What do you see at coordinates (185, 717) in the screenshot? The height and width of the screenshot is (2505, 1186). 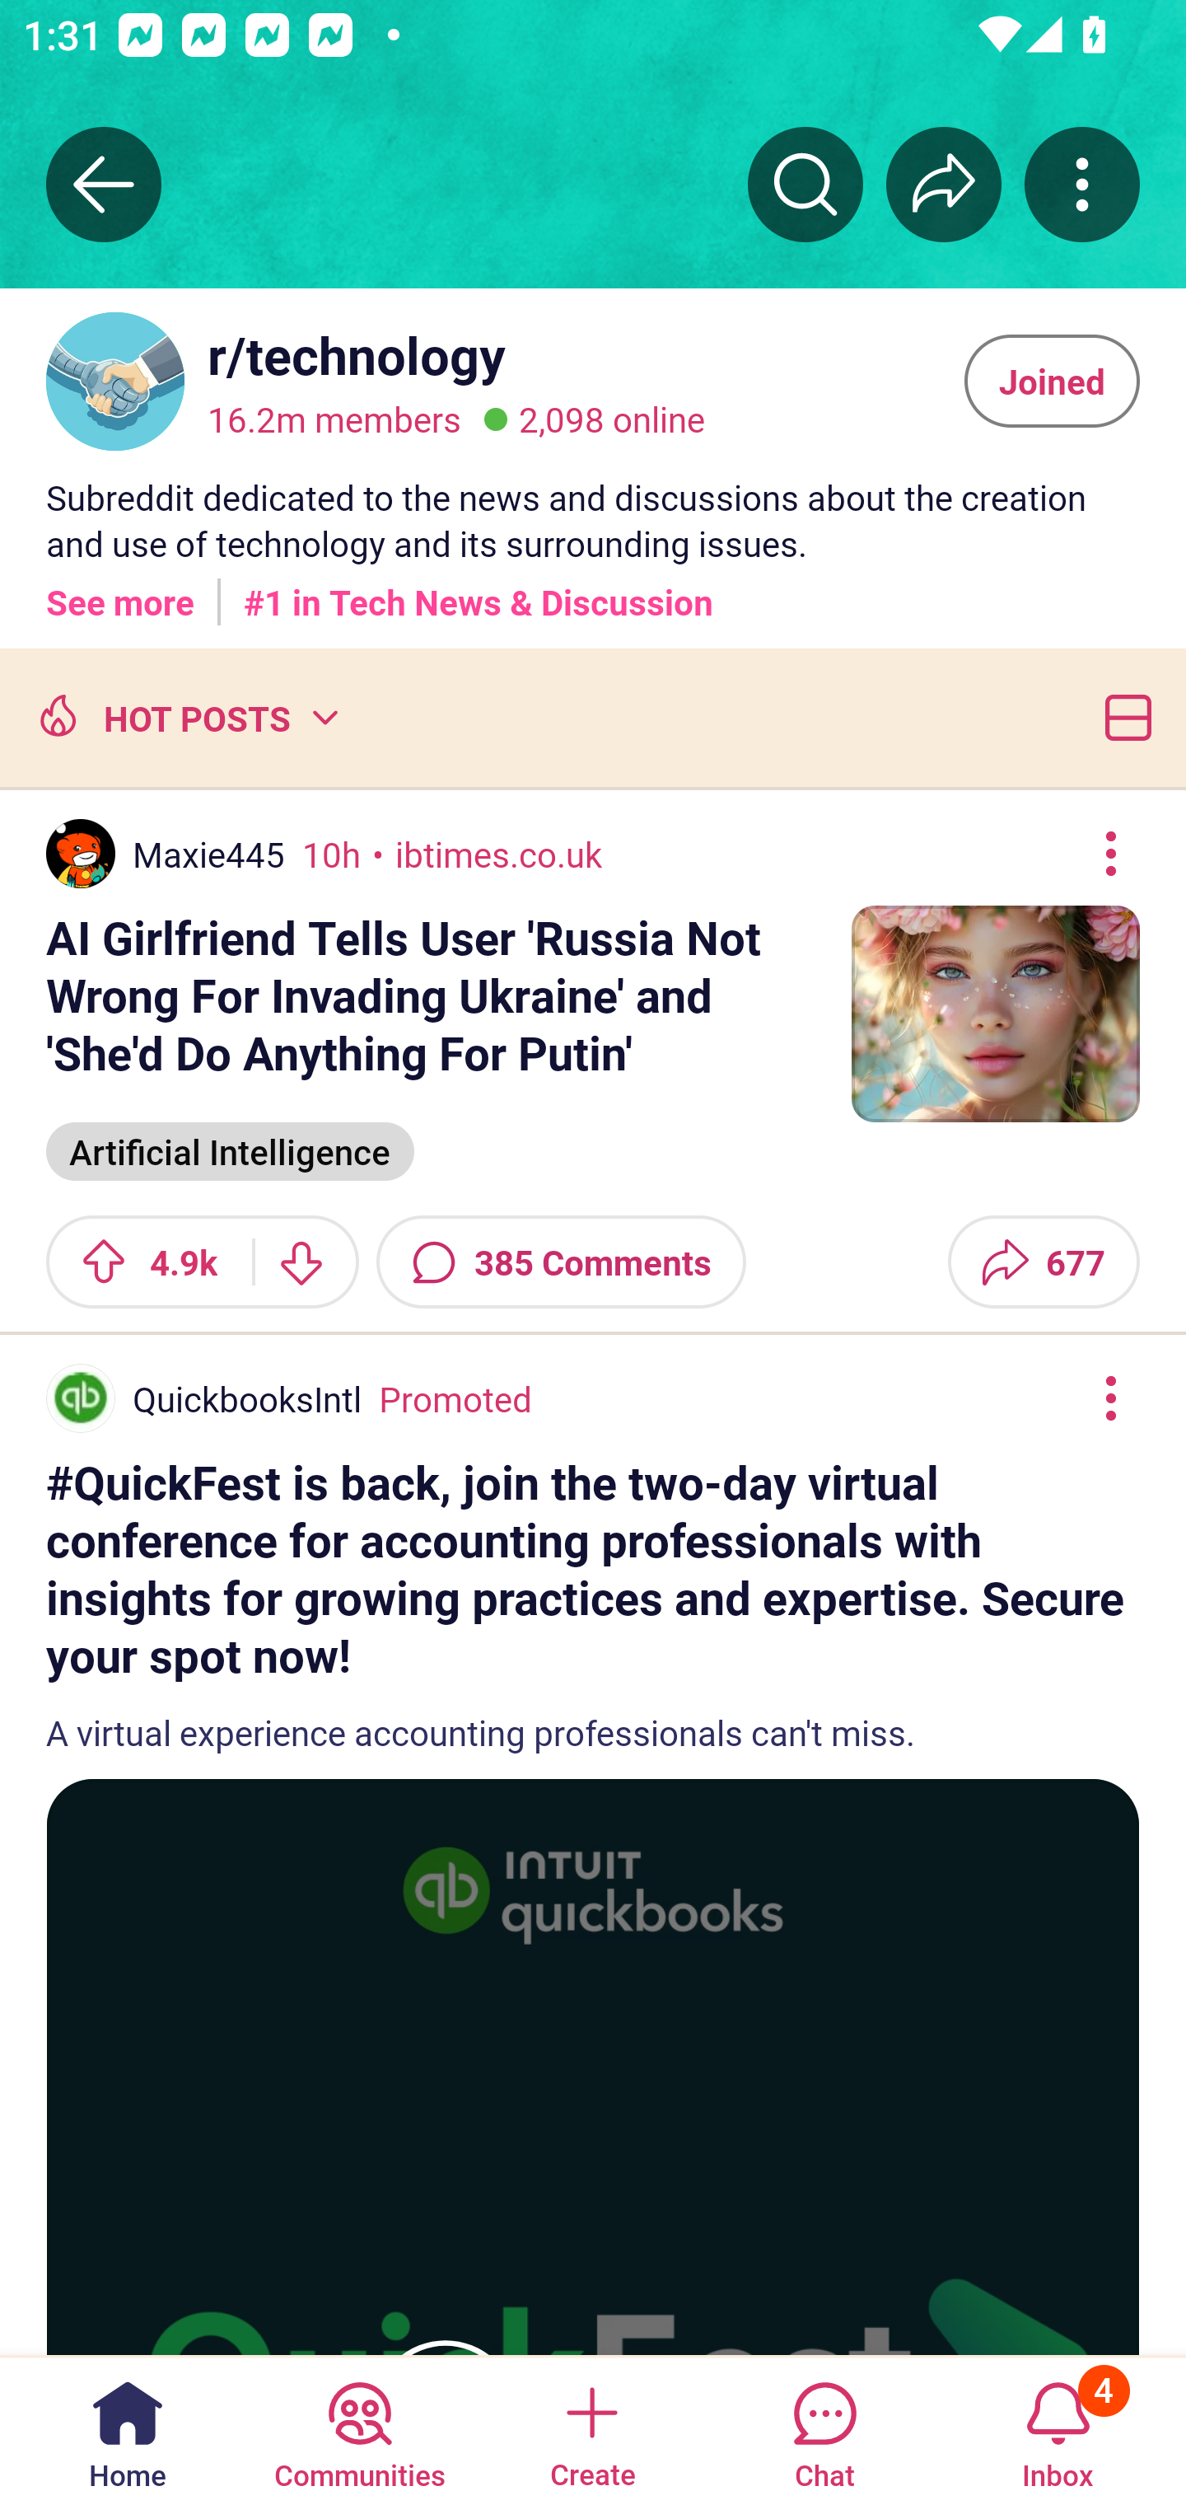 I see `Hot posts HOT POSTS` at bounding box center [185, 717].